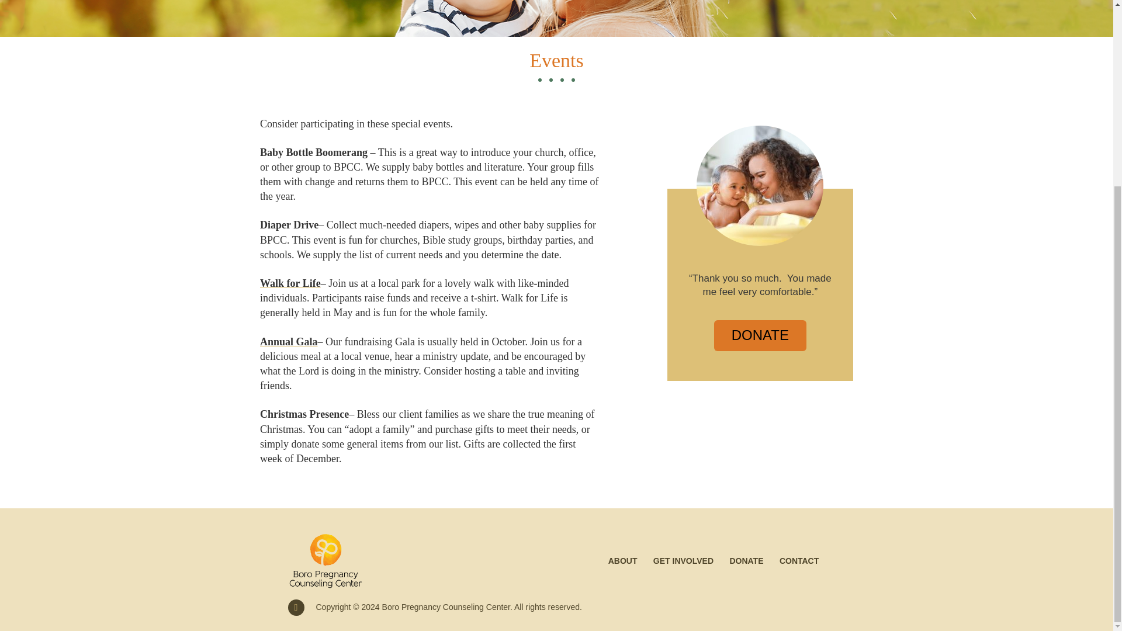 This screenshot has width=1122, height=631. Describe the element at coordinates (289, 341) in the screenshot. I see `Annual Gala` at that location.